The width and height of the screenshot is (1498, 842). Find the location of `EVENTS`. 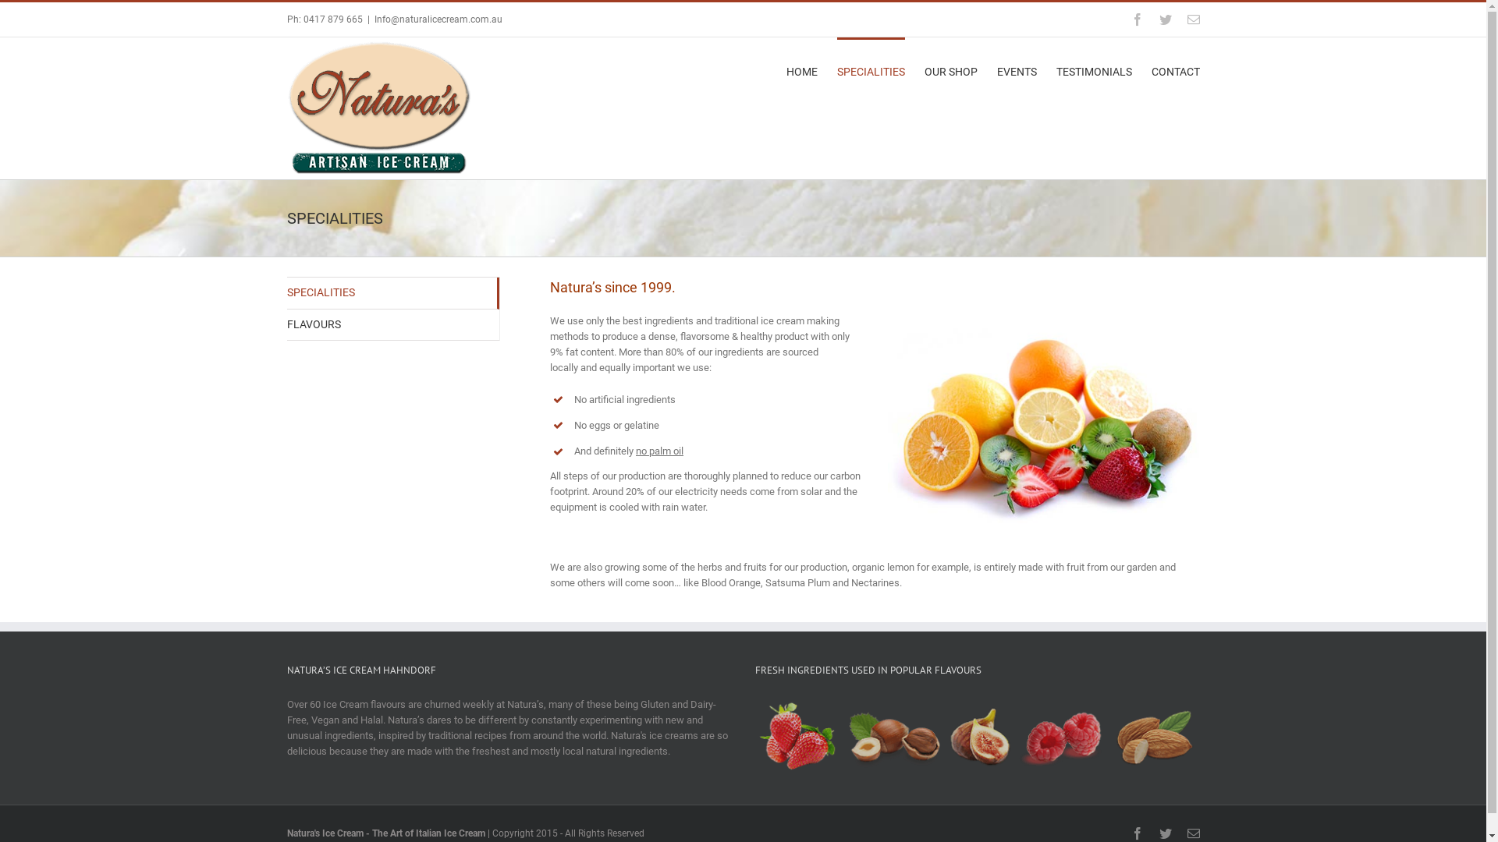

EVENTS is located at coordinates (1017, 71).